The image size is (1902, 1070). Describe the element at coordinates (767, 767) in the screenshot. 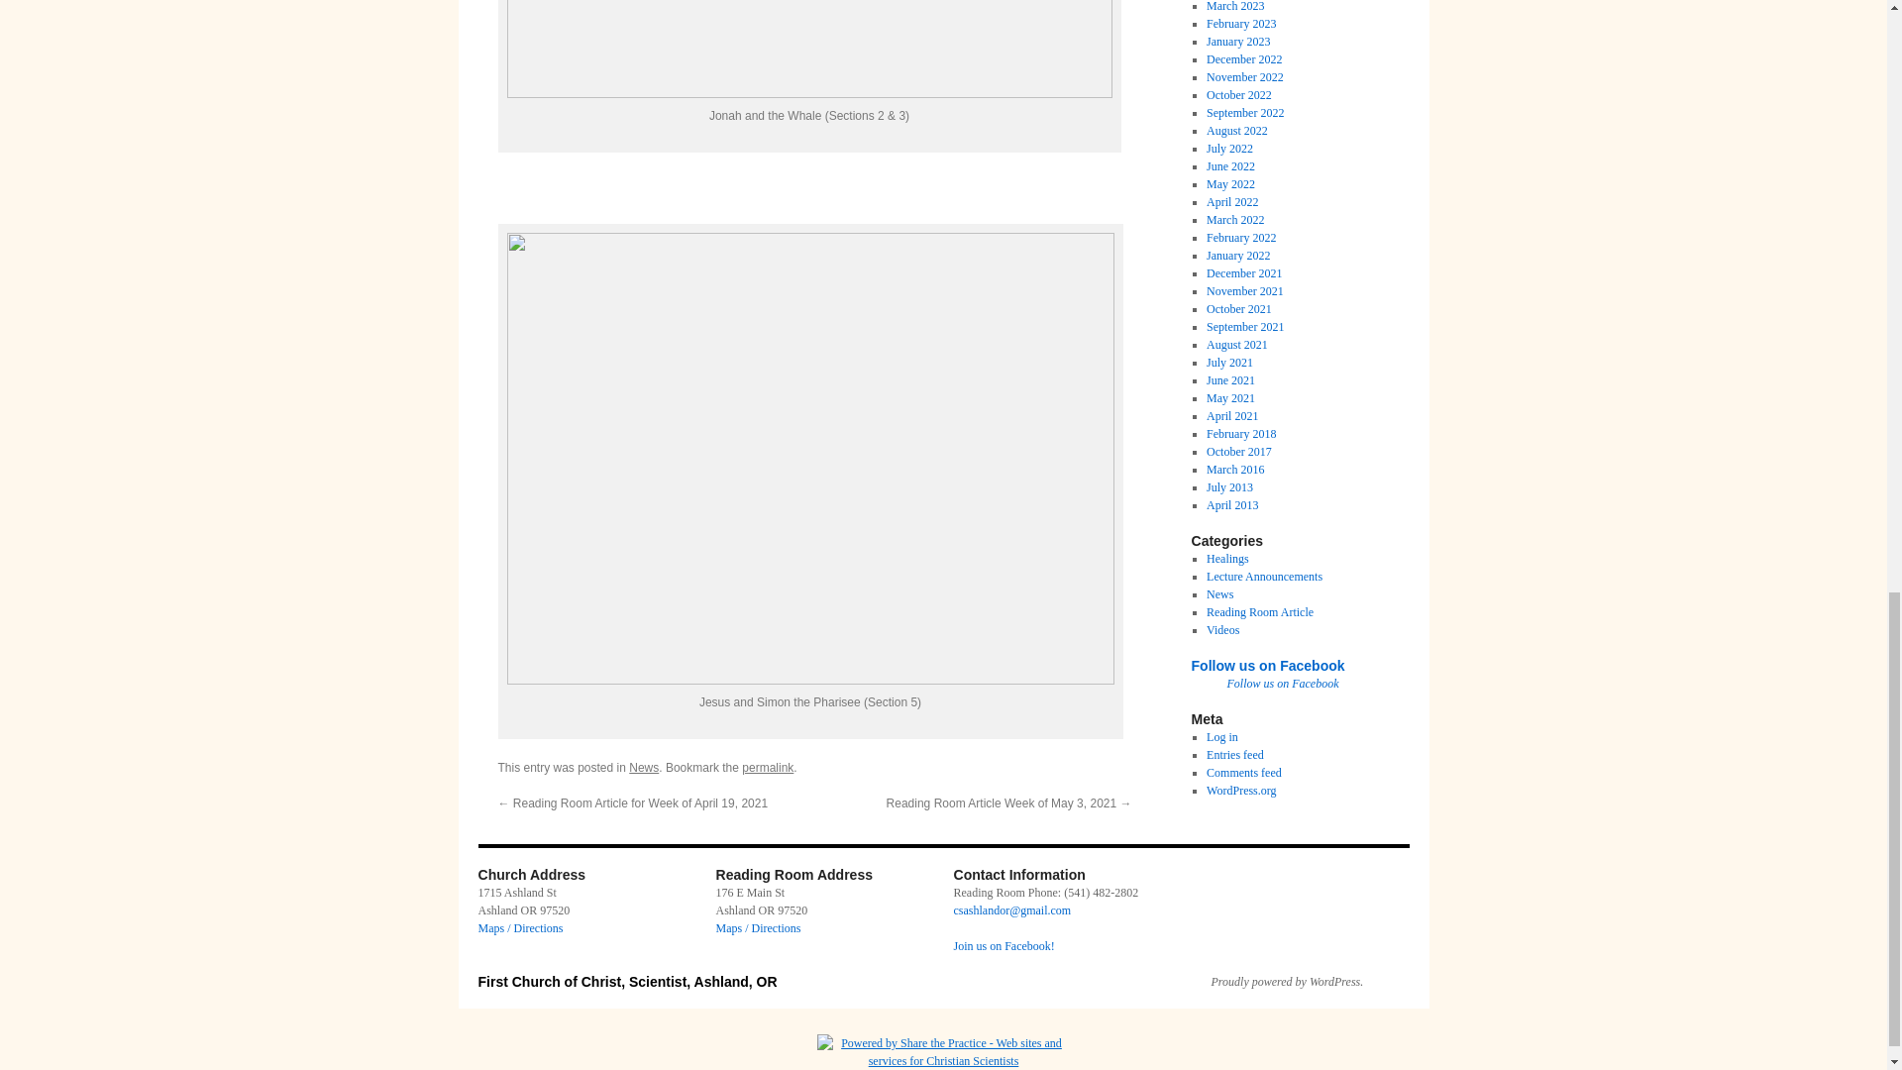

I see `Permalink to Reading Room Article Week of April 26, 2021` at that location.